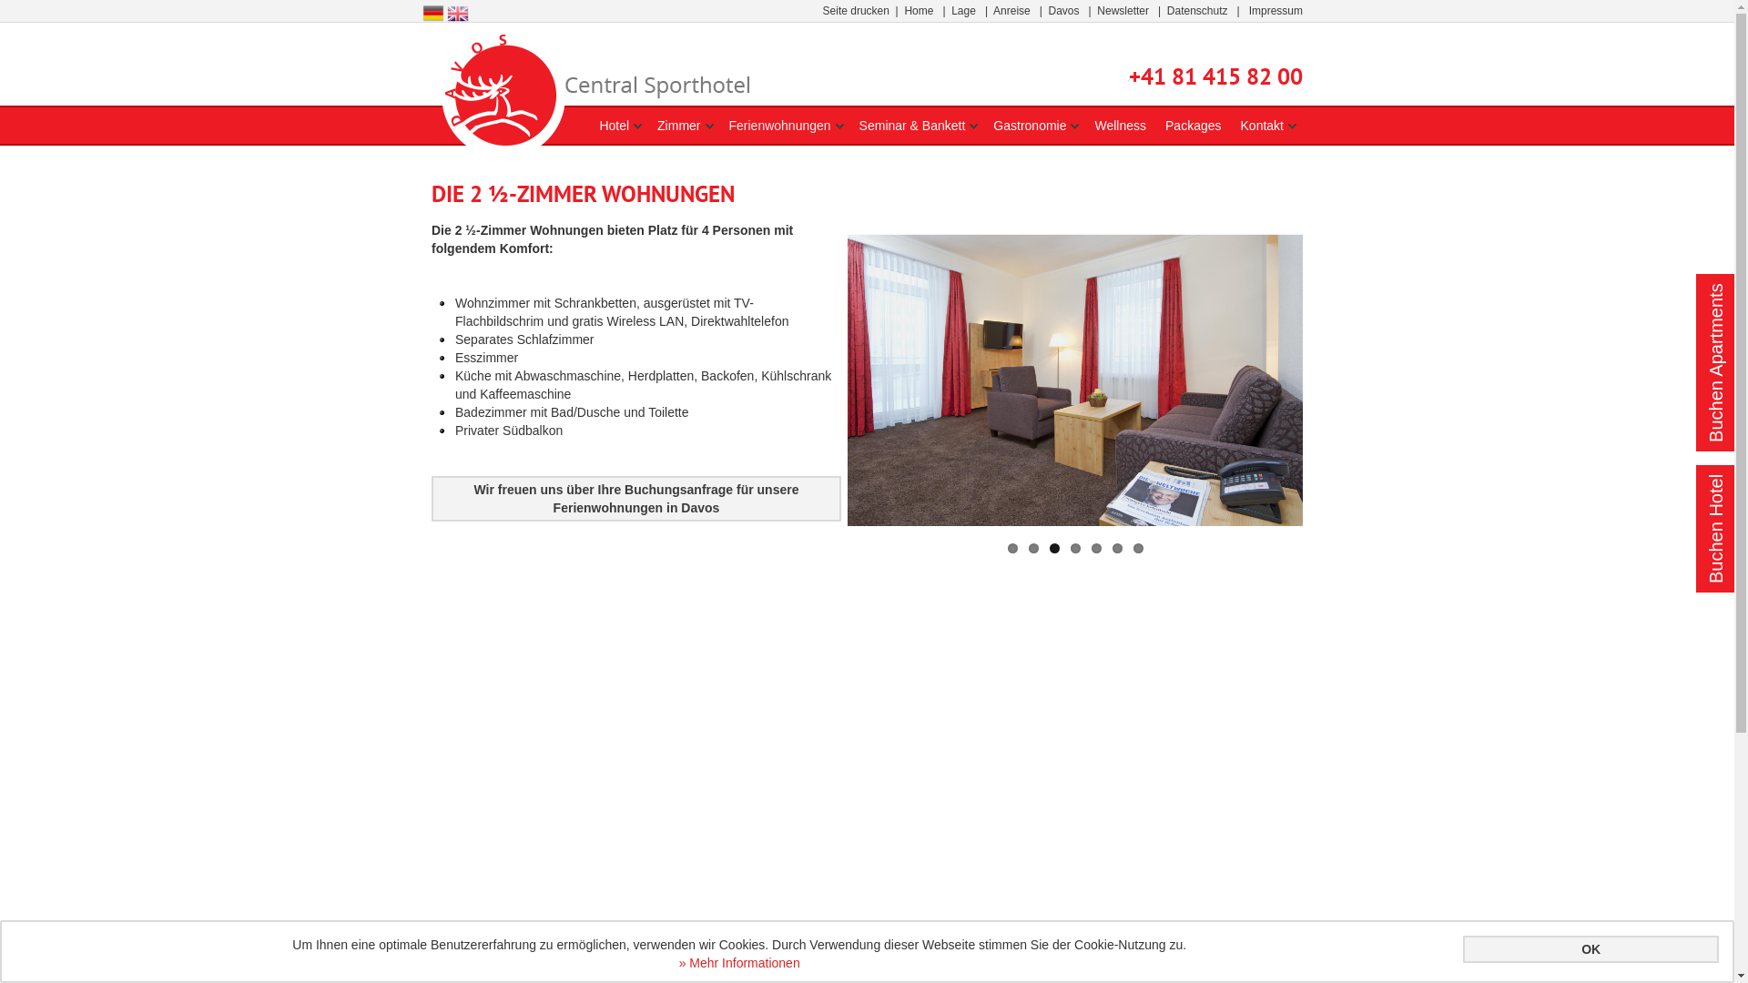 The height and width of the screenshot is (983, 1748). Describe the element at coordinates (1138, 548) in the screenshot. I see `7` at that location.